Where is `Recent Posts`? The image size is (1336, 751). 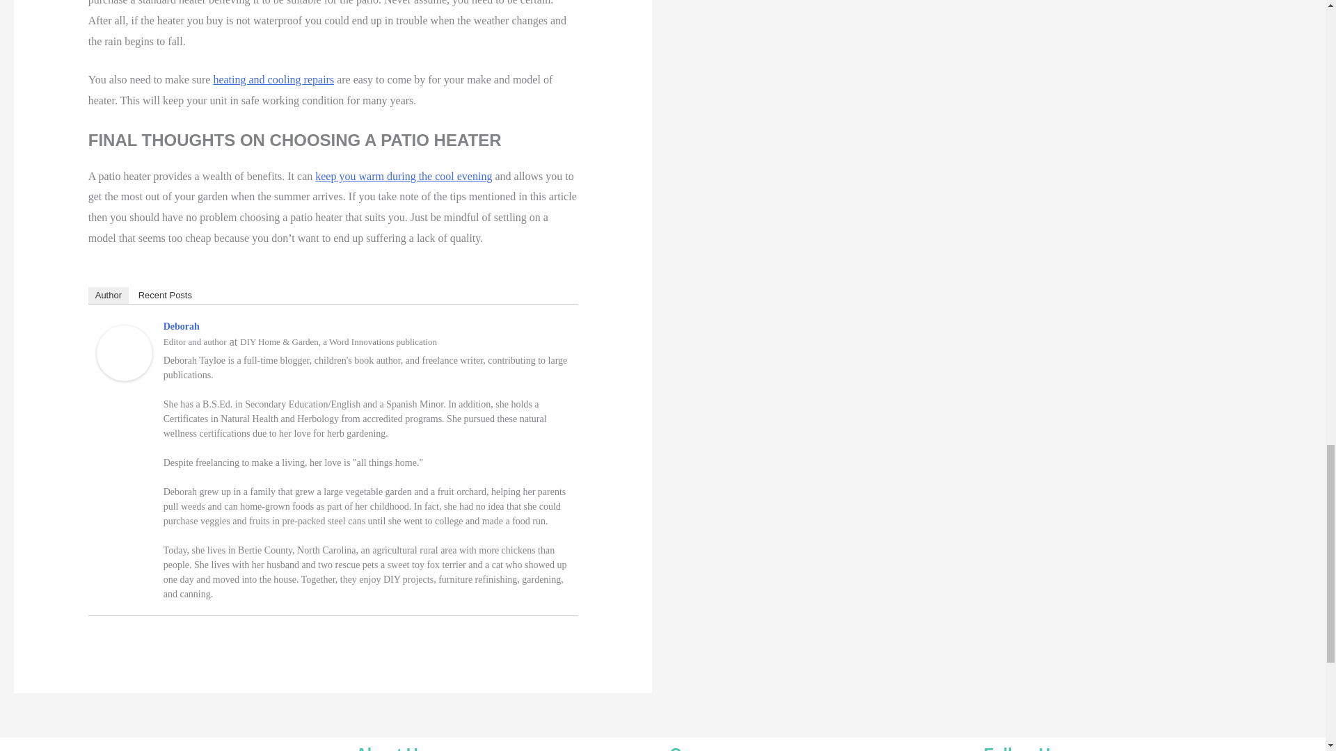 Recent Posts is located at coordinates (165, 295).